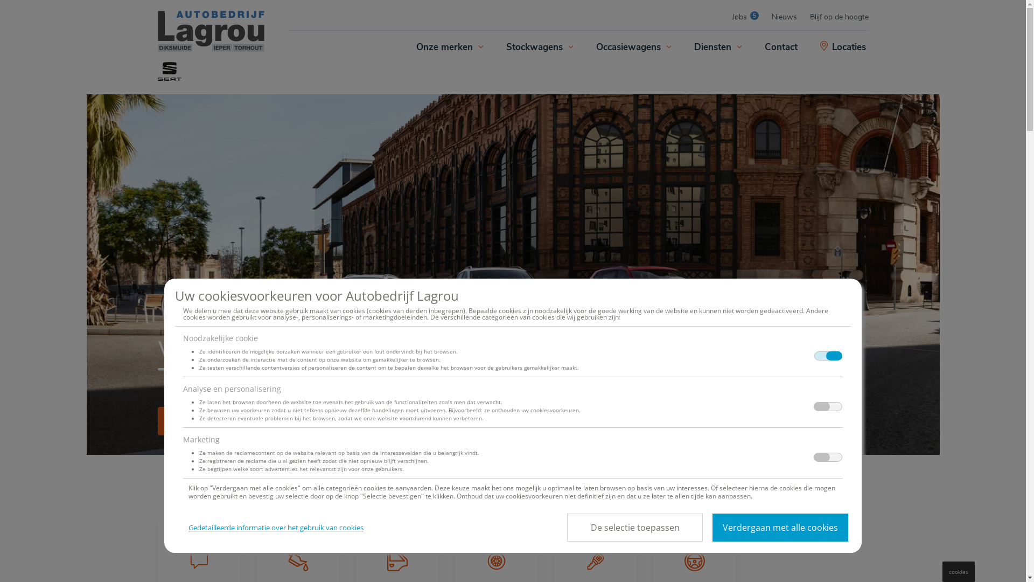 Image resolution: width=1034 pixels, height=582 pixels. What do you see at coordinates (538, 47) in the screenshot?
I see `Stockwagens` at bounding box center [538, 47].